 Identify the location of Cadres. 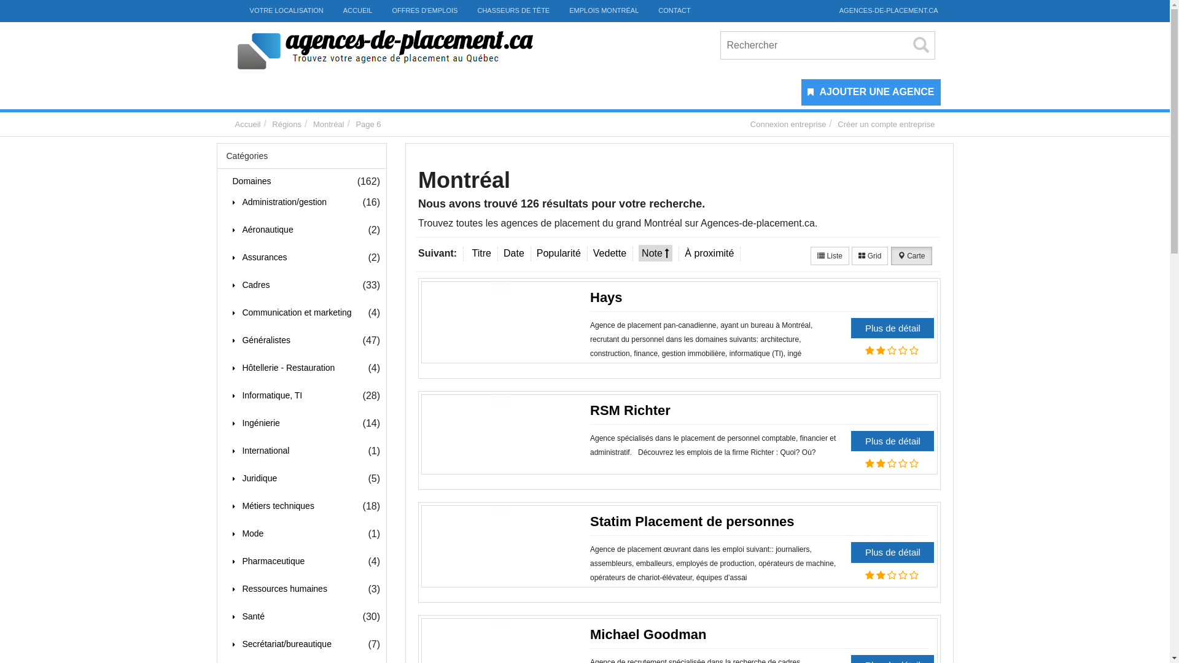
(251, 285).